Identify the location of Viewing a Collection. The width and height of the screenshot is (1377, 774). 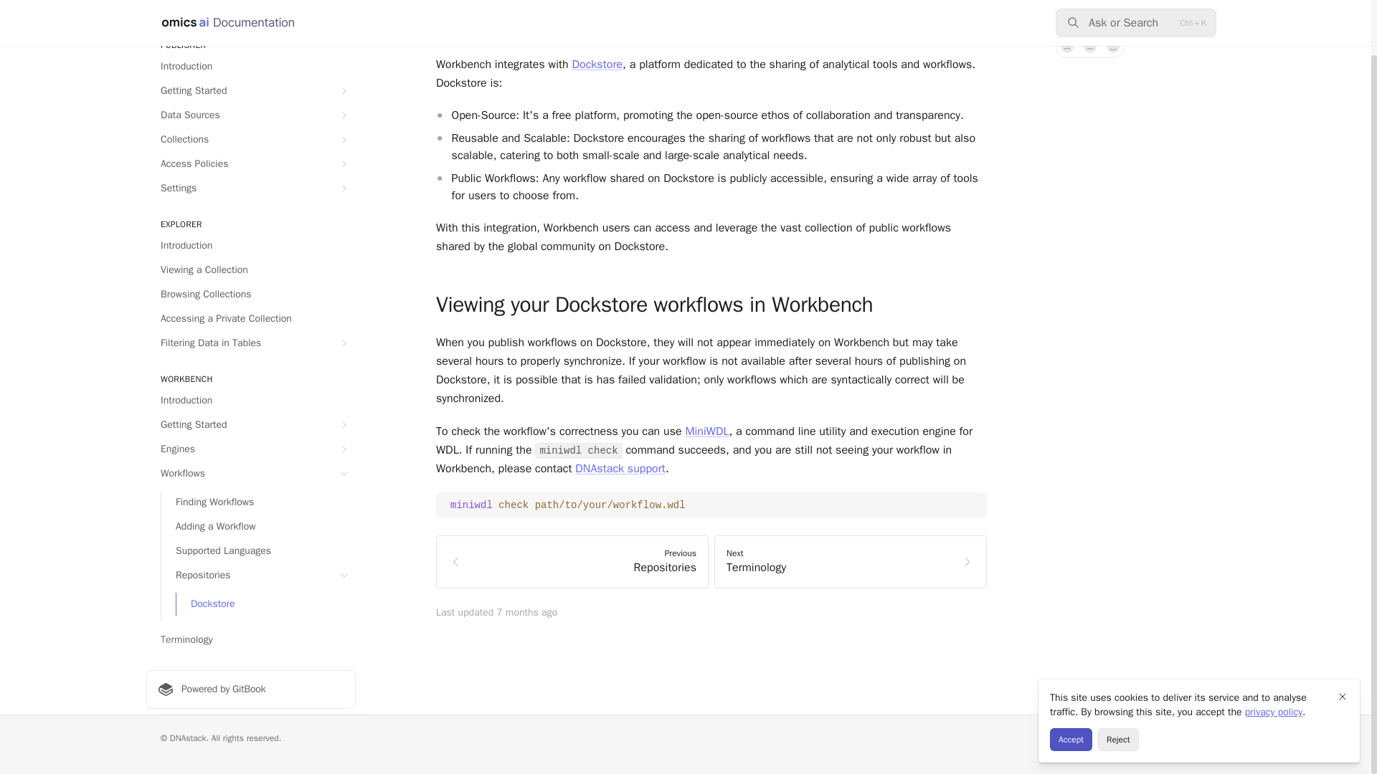
(250, 269).